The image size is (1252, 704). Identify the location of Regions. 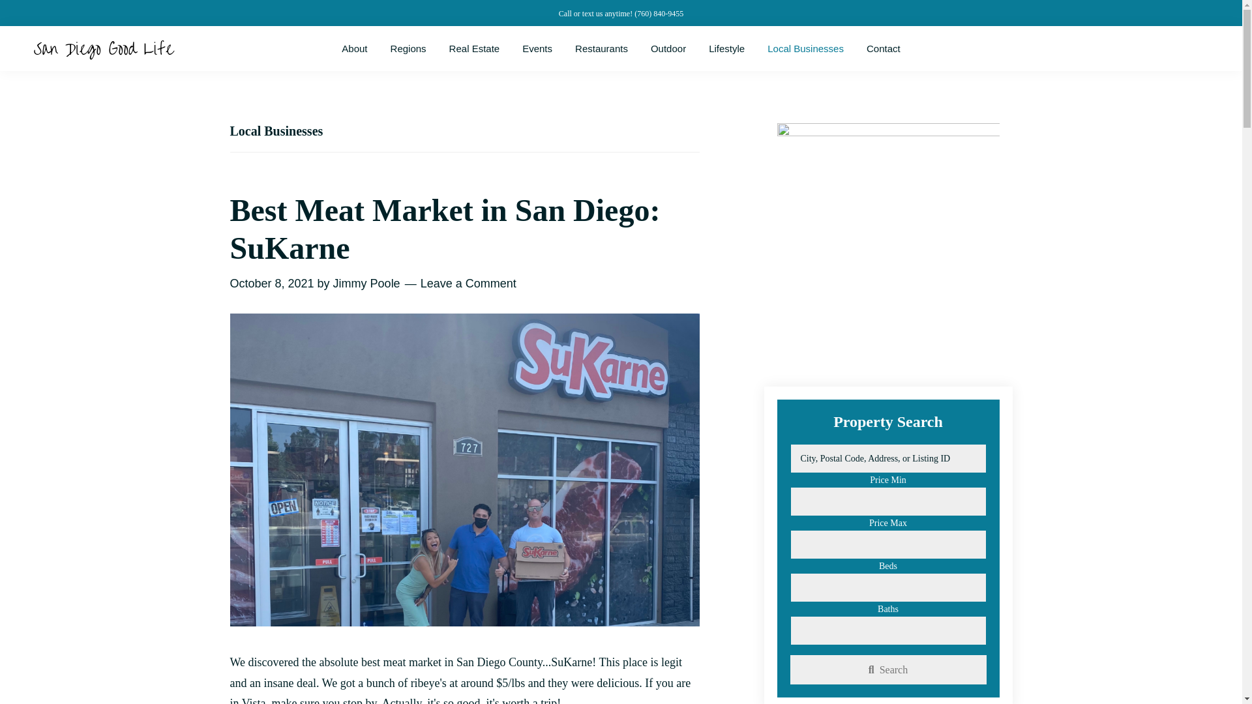
(408, 48).